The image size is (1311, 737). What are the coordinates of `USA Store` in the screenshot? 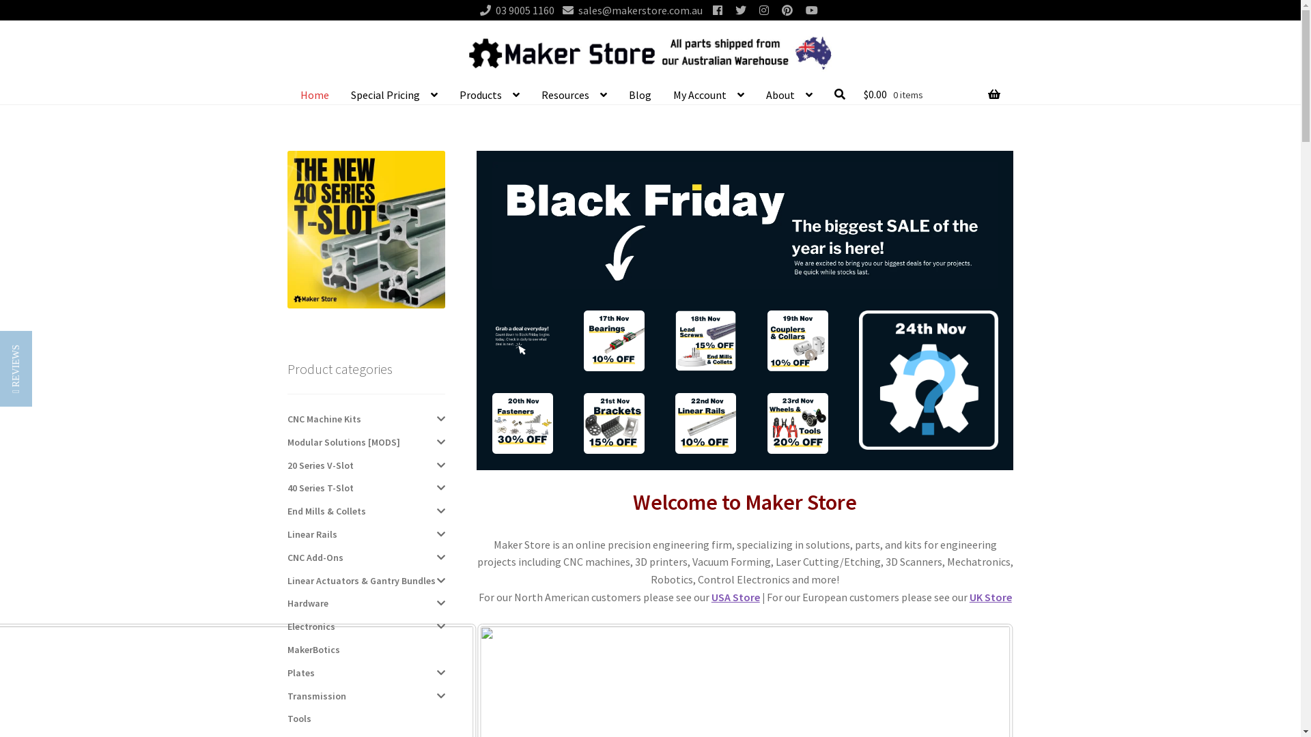 It's located at (736, 597).